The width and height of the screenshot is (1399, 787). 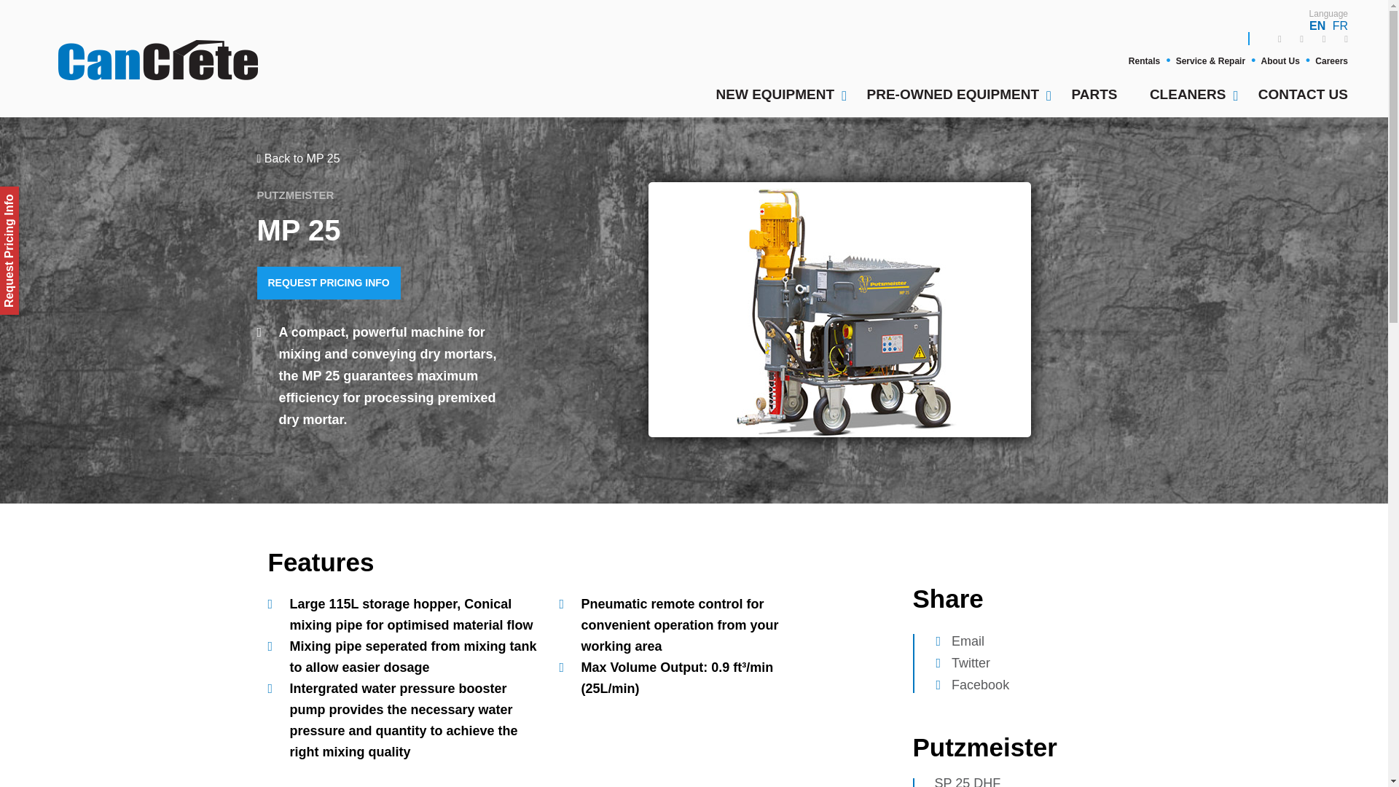 What do you see at coordinates (1317, 26) in the screenshot?
I see `English` at bounding box center [1317, 26].